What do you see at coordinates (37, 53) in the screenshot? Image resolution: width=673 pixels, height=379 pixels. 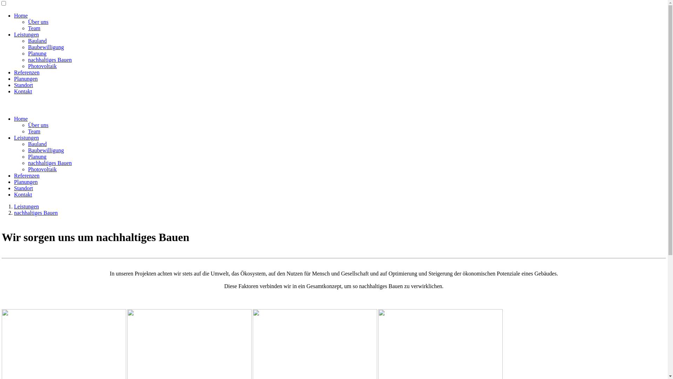 I see `Planung` at bounding box center [37, 53].